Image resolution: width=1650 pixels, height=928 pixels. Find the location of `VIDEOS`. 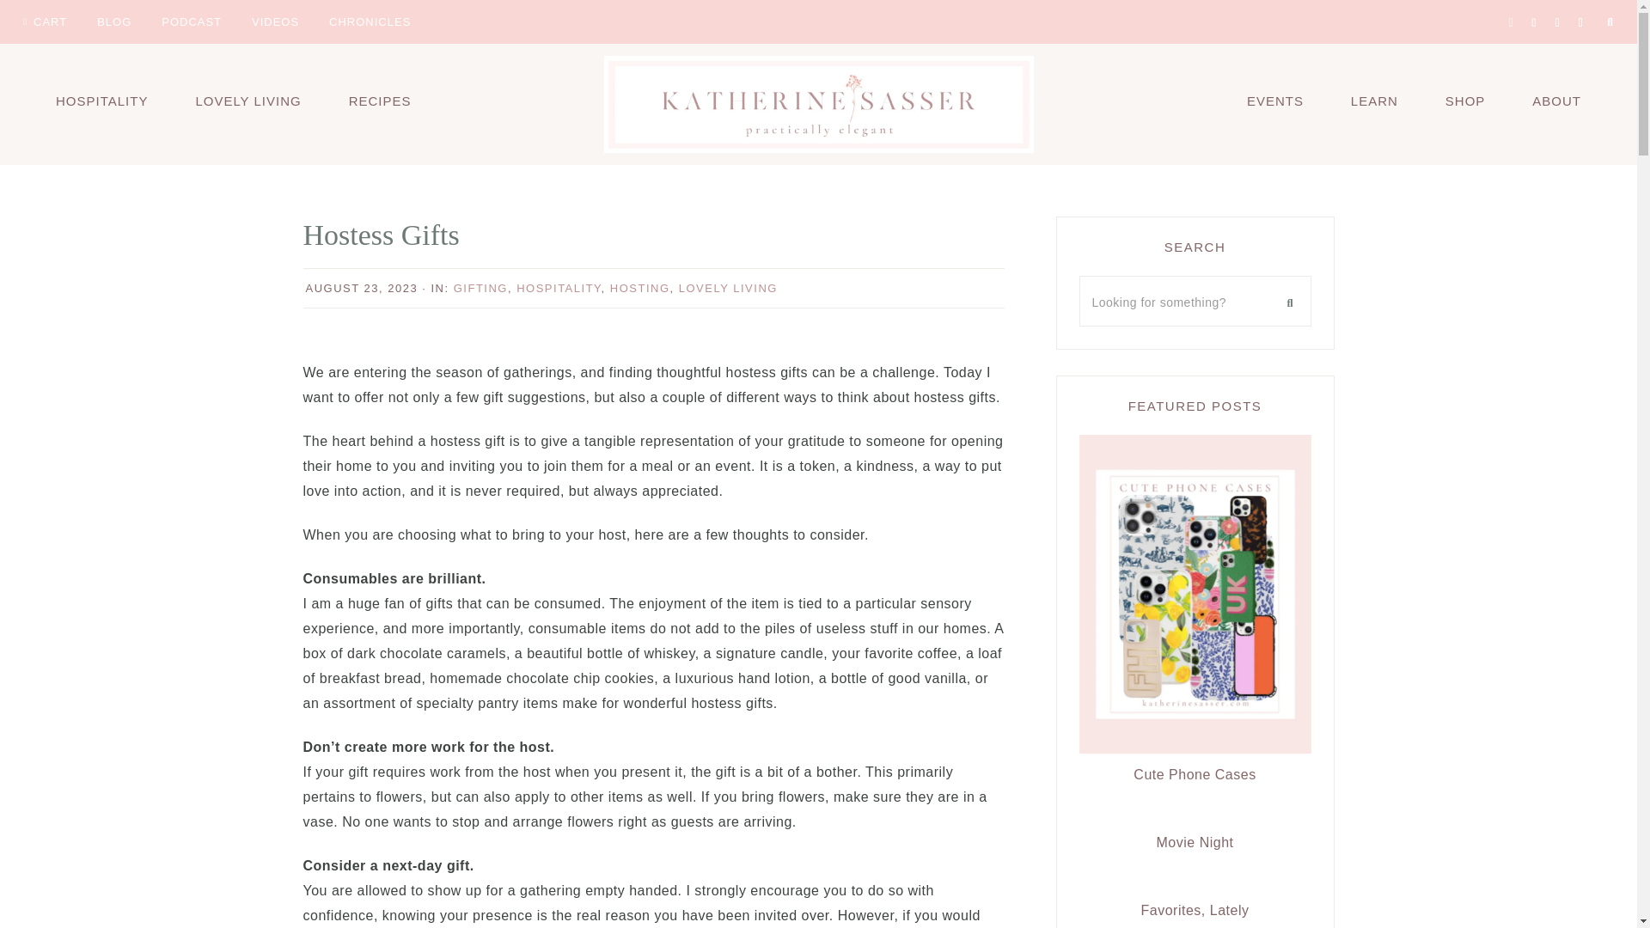

VIDEOS is located at coordinates (275, 21).